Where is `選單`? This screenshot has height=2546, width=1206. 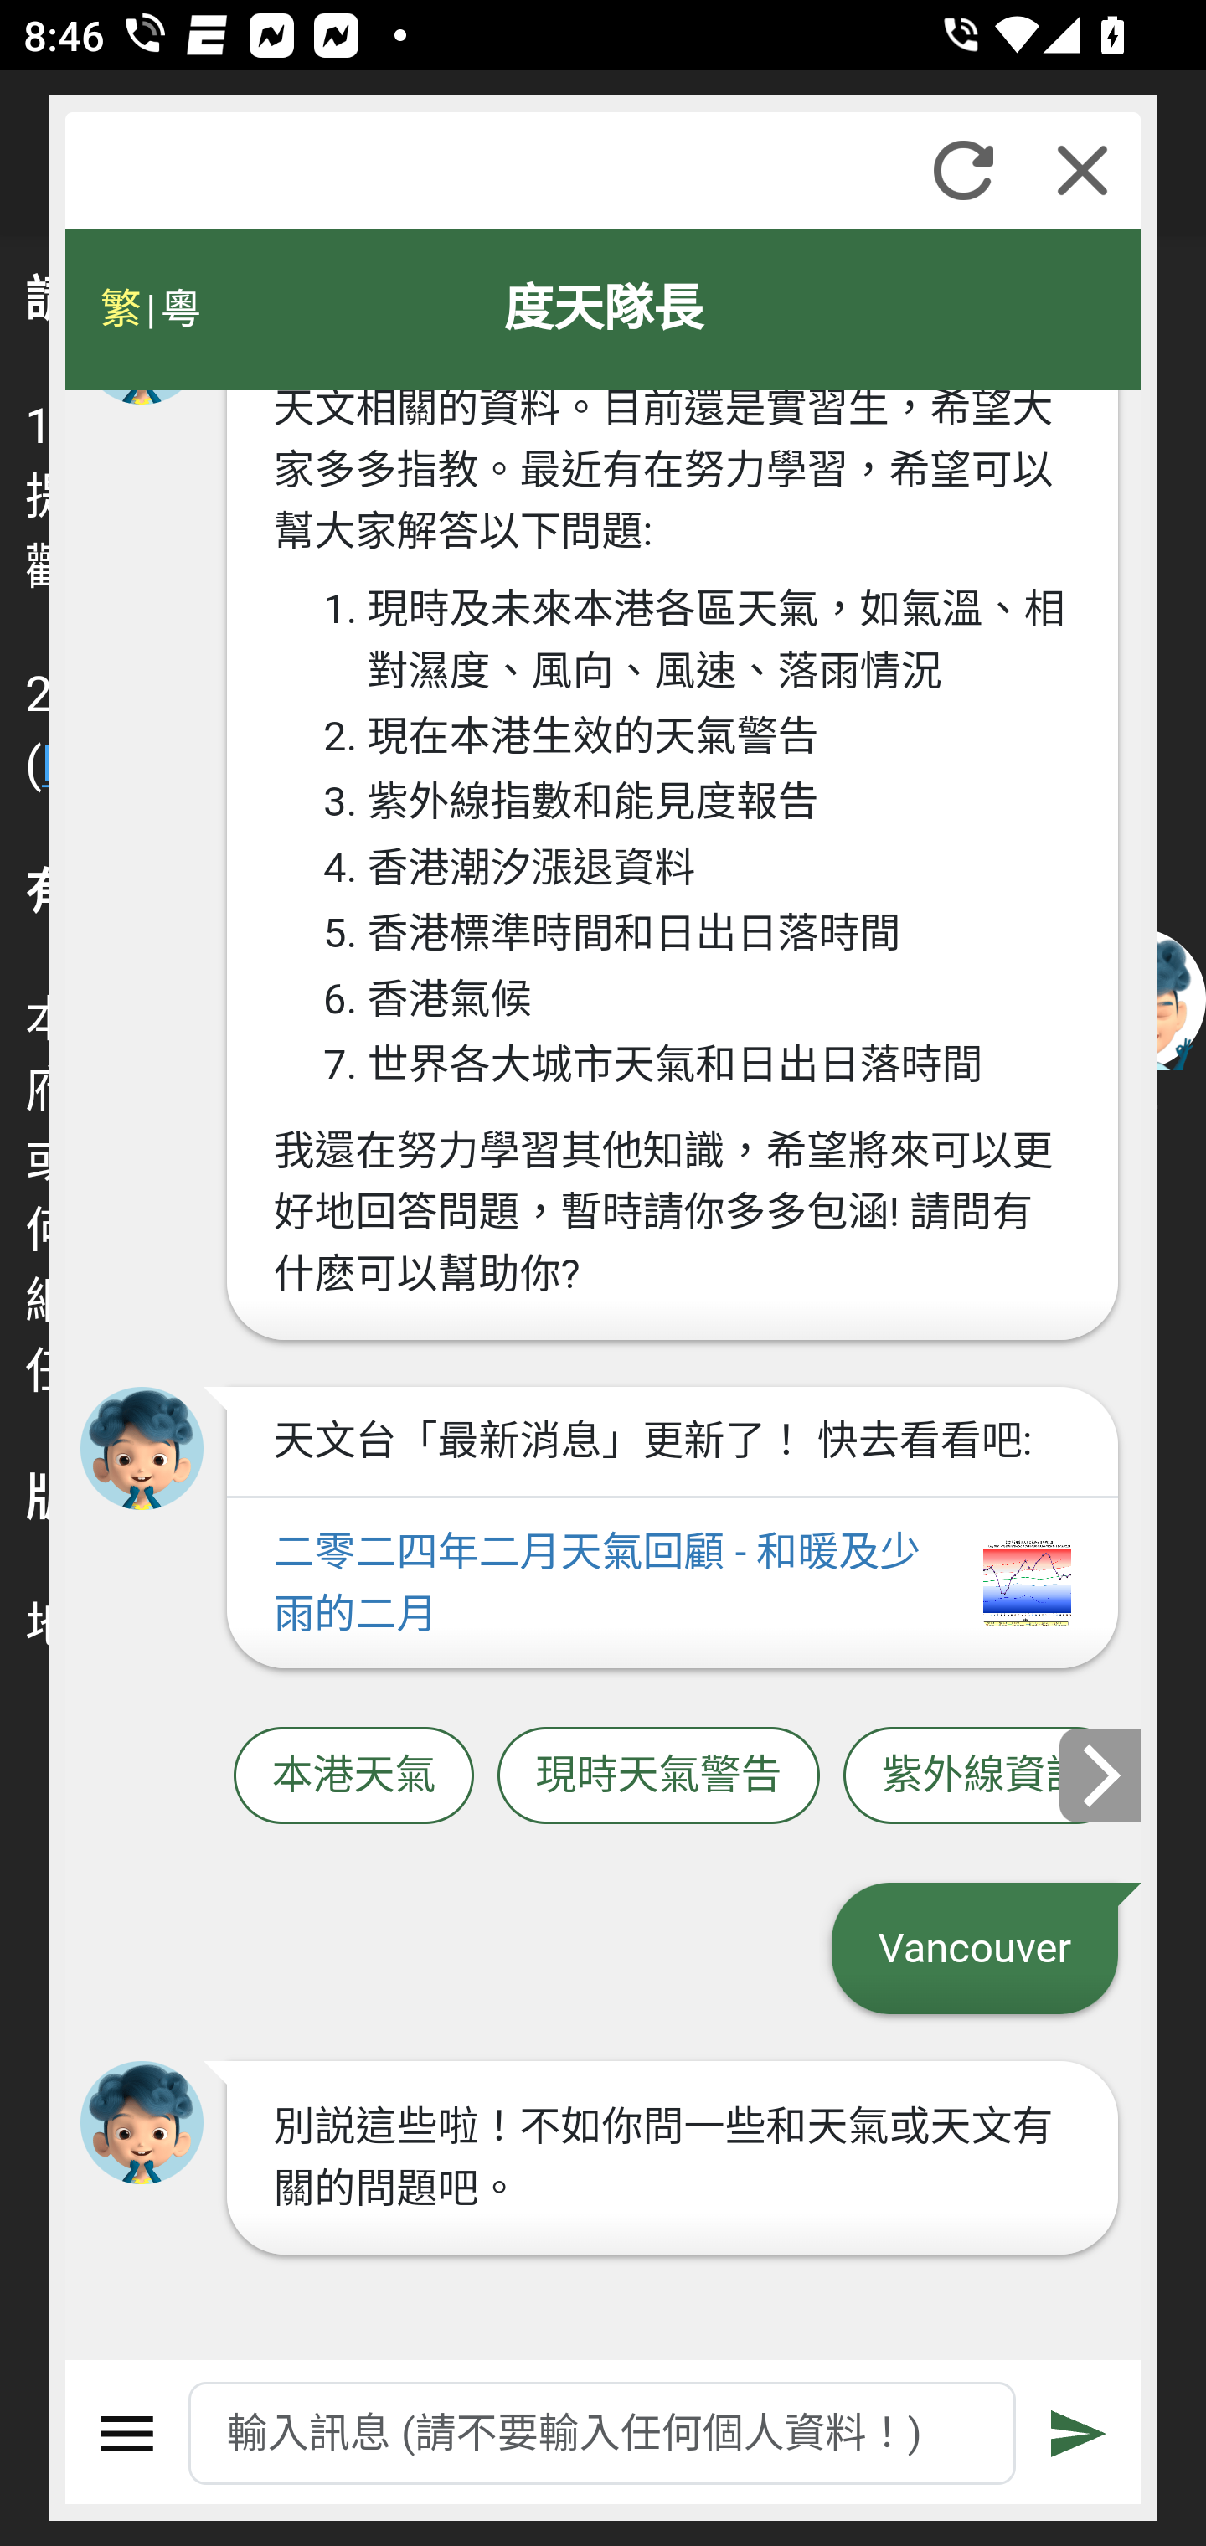 選單 is located at coordinates (127, 2434).